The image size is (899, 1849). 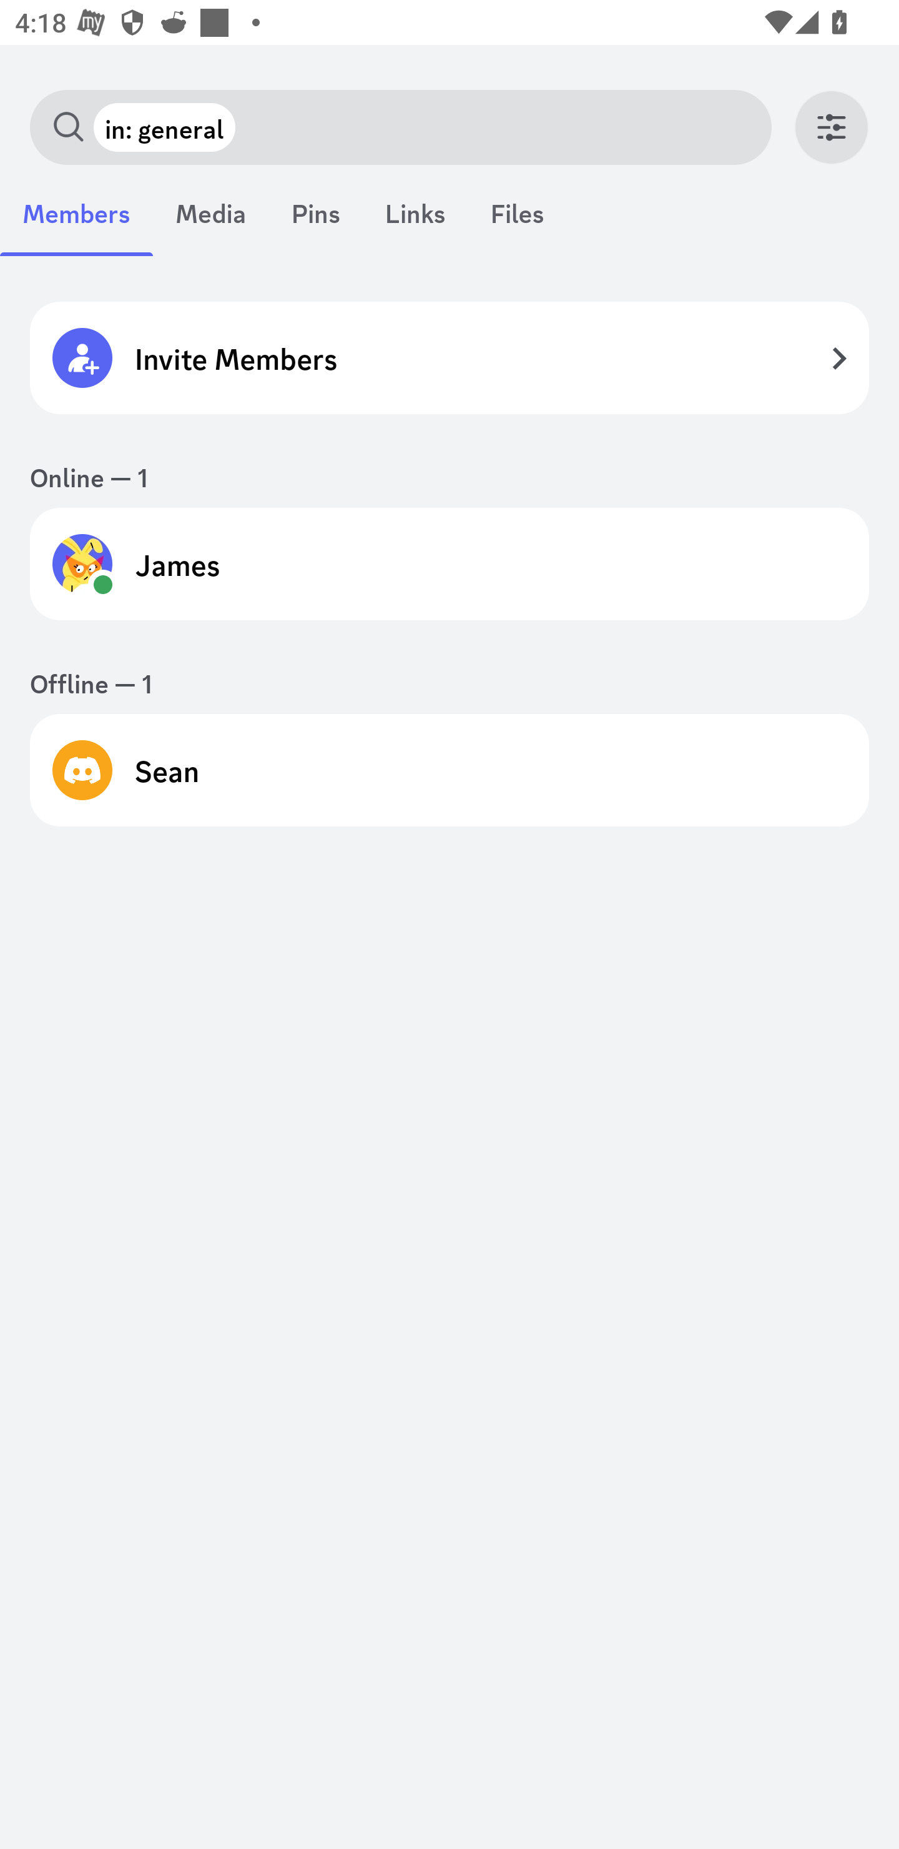 I want to click on Pins, so click(x=315, y=224).